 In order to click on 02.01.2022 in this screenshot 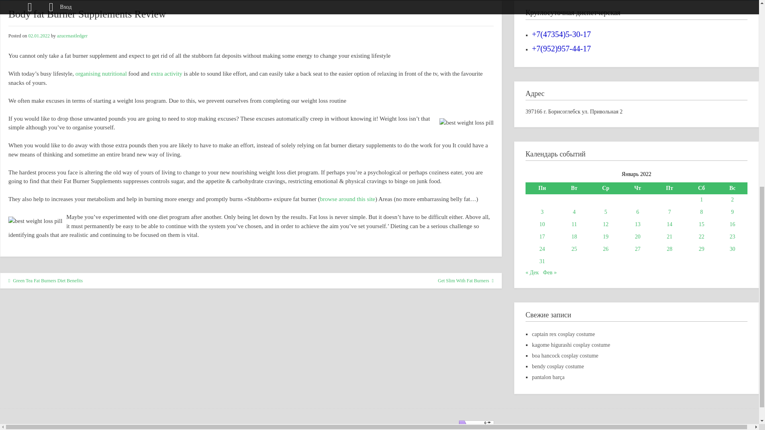, I will do `click(39, 36)`.